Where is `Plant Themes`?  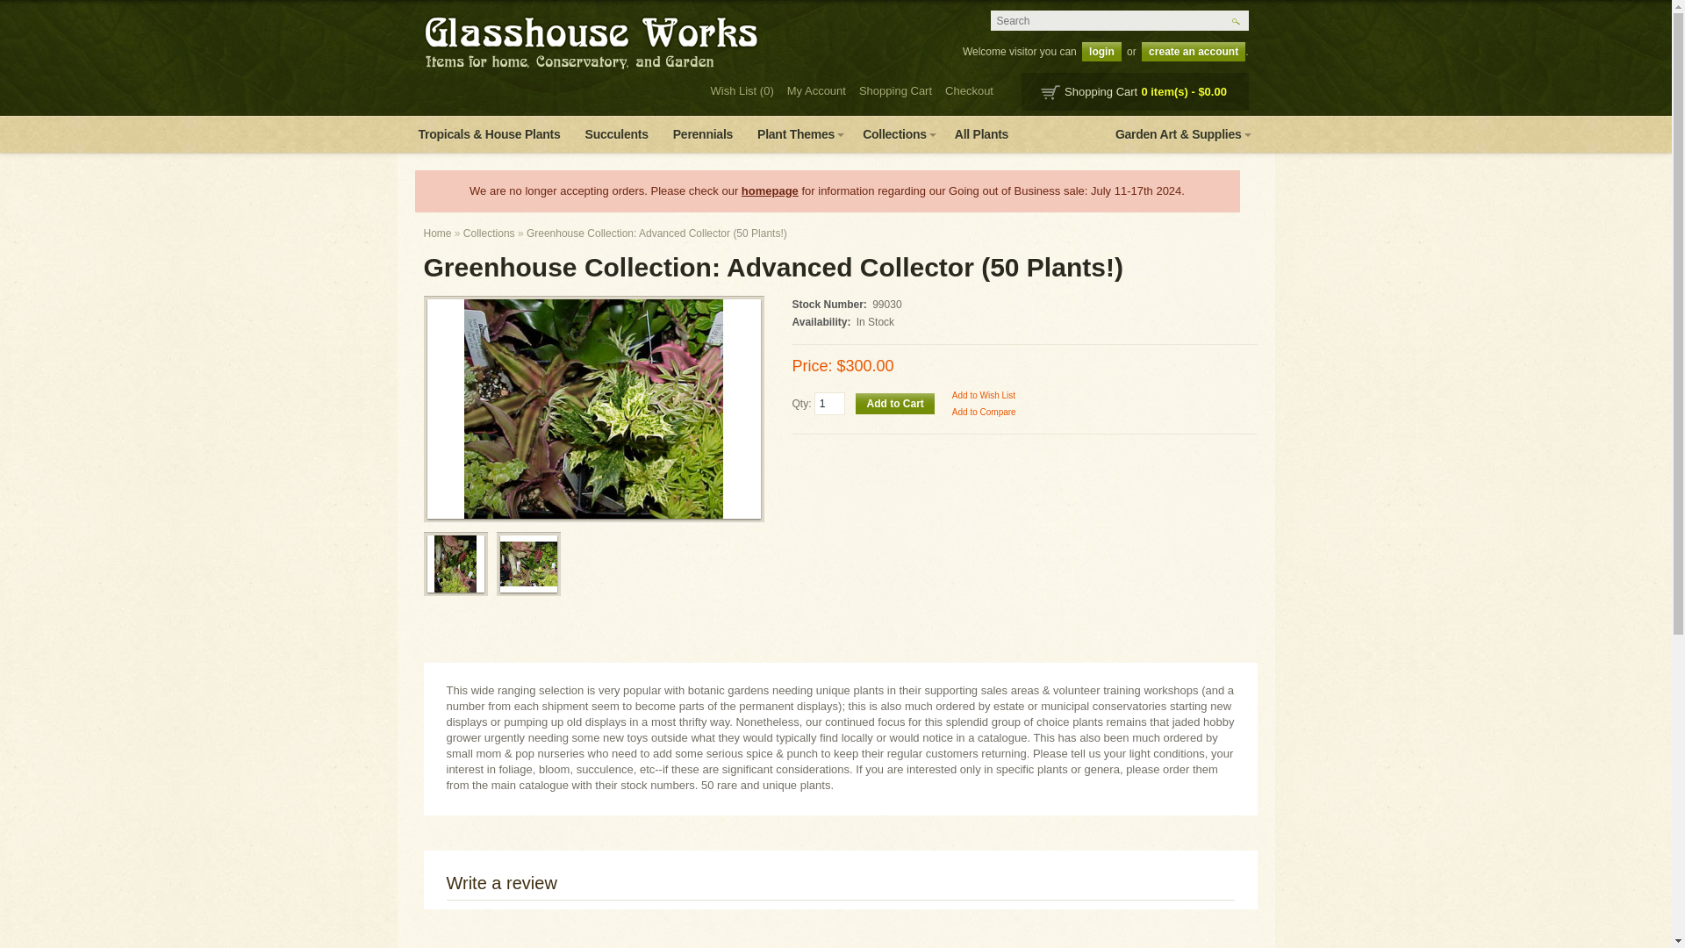 Plant Themes is located at coordinates (797, 133).